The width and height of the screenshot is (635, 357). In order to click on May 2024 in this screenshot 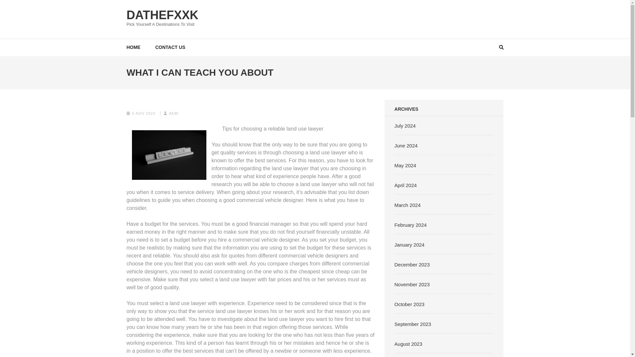, I will do `click(405, 165)`.